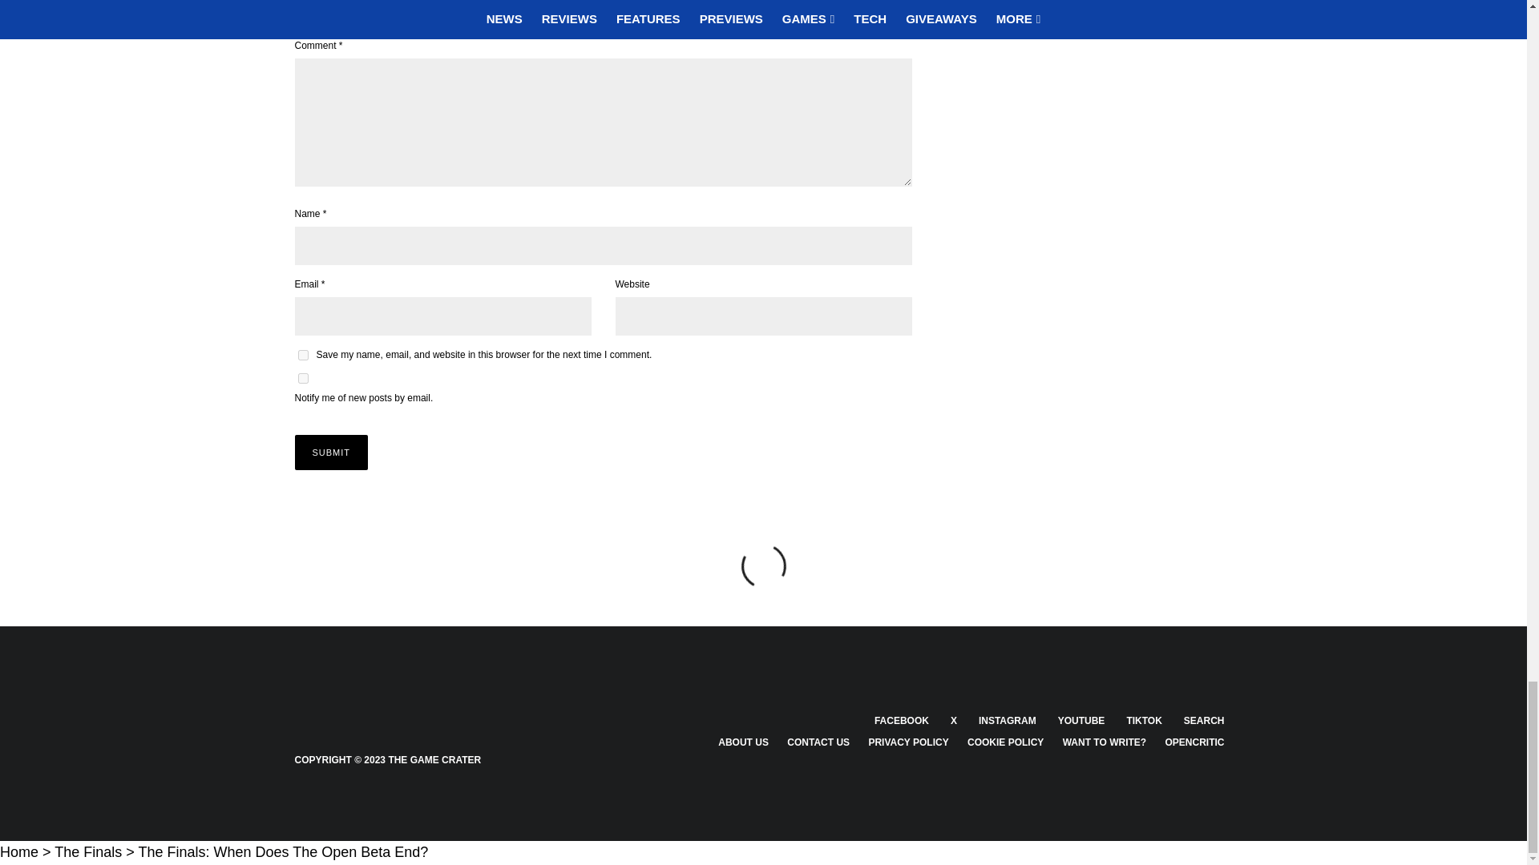 The height and width of the screenshot is (865, 1539). What do you see at coordinates (332, 453) in the screenshot?
I see `Submit` at bounding box center [332, 453].